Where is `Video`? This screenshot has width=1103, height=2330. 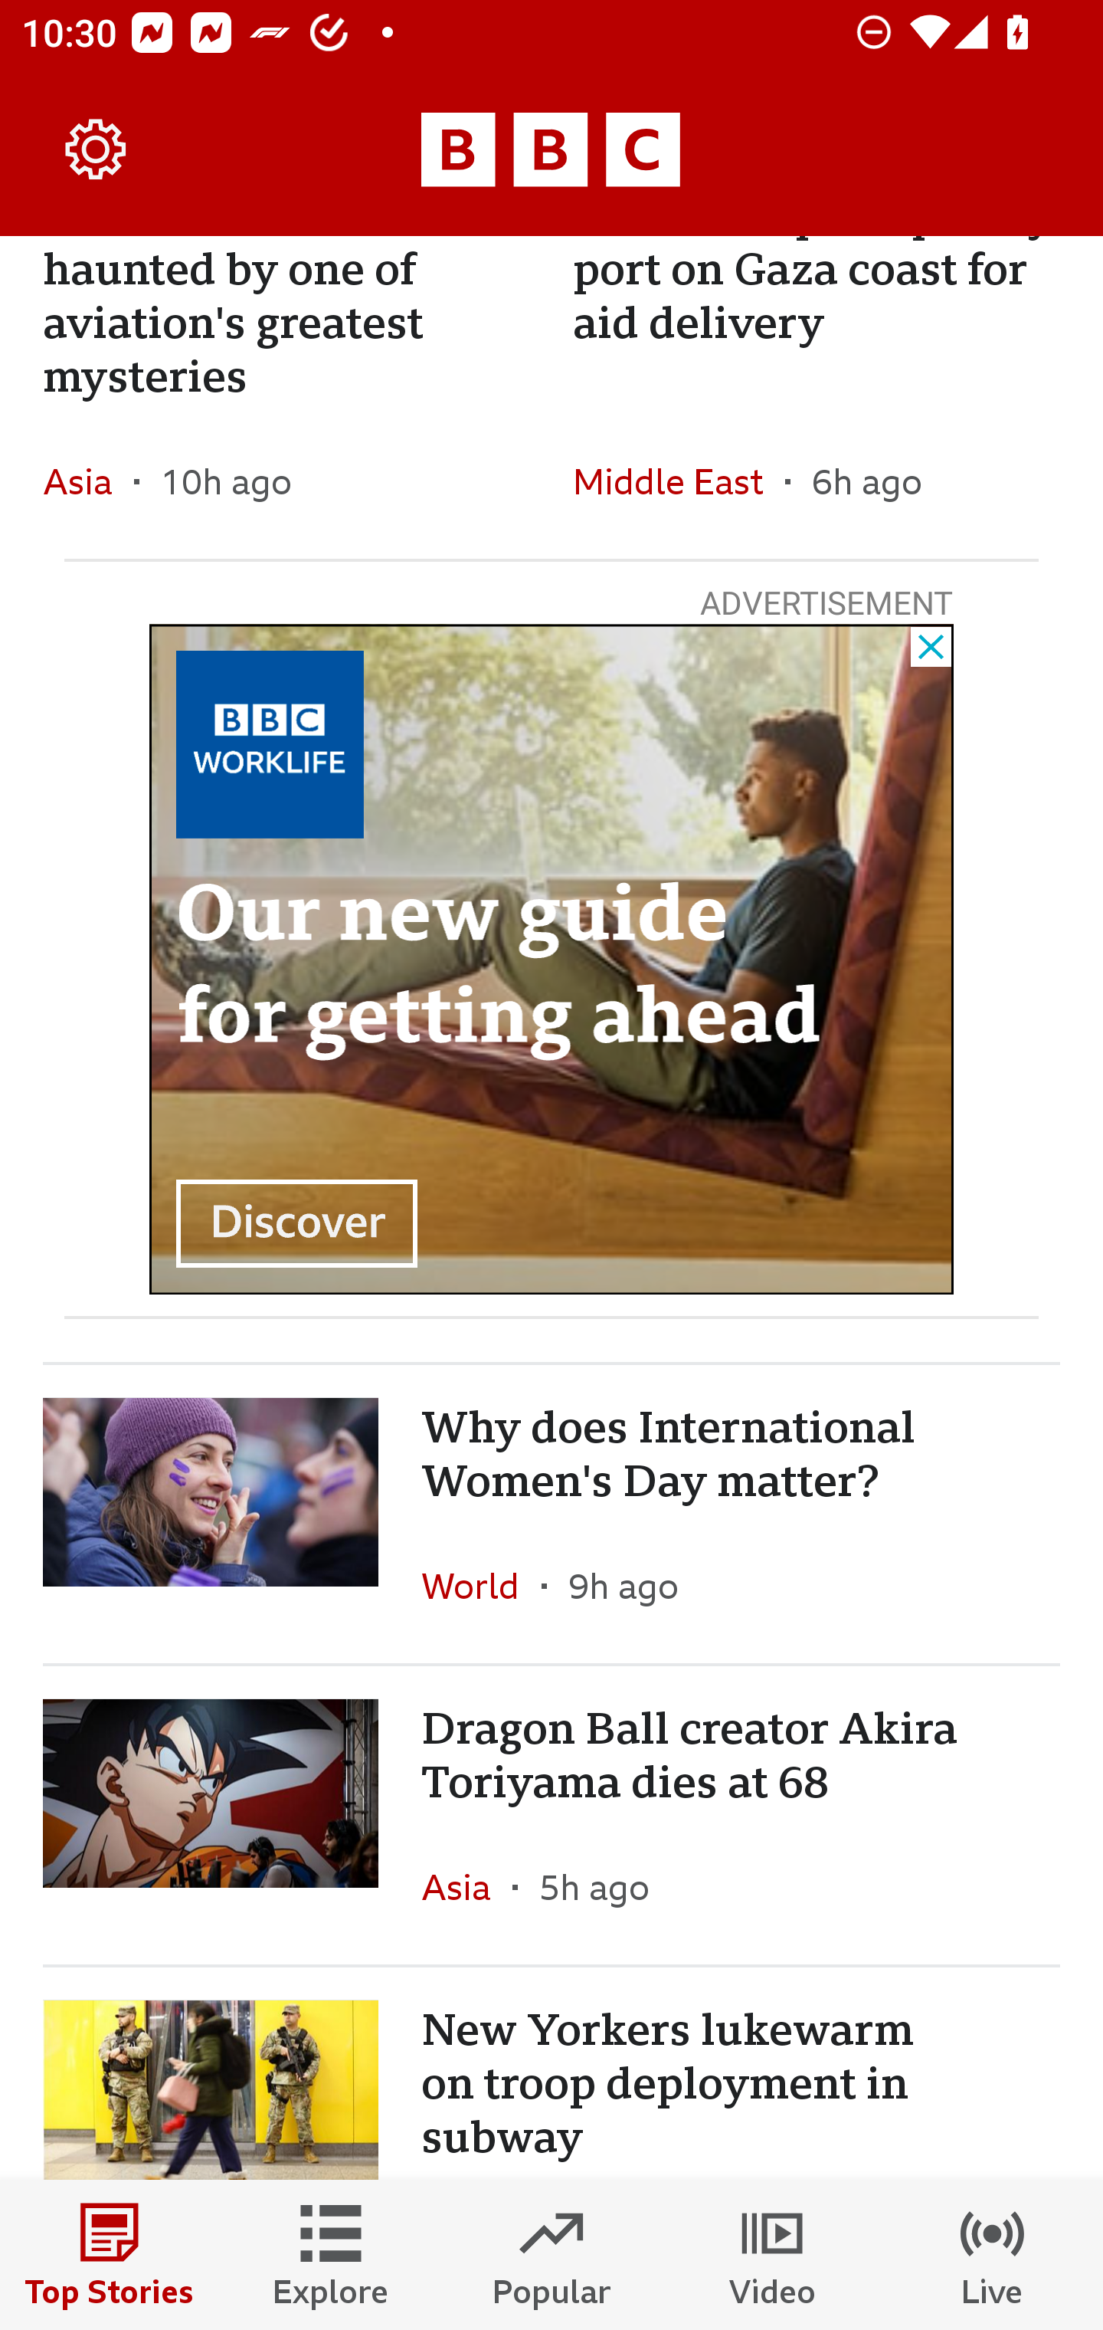 Video is located at coordinates (772, 2255).